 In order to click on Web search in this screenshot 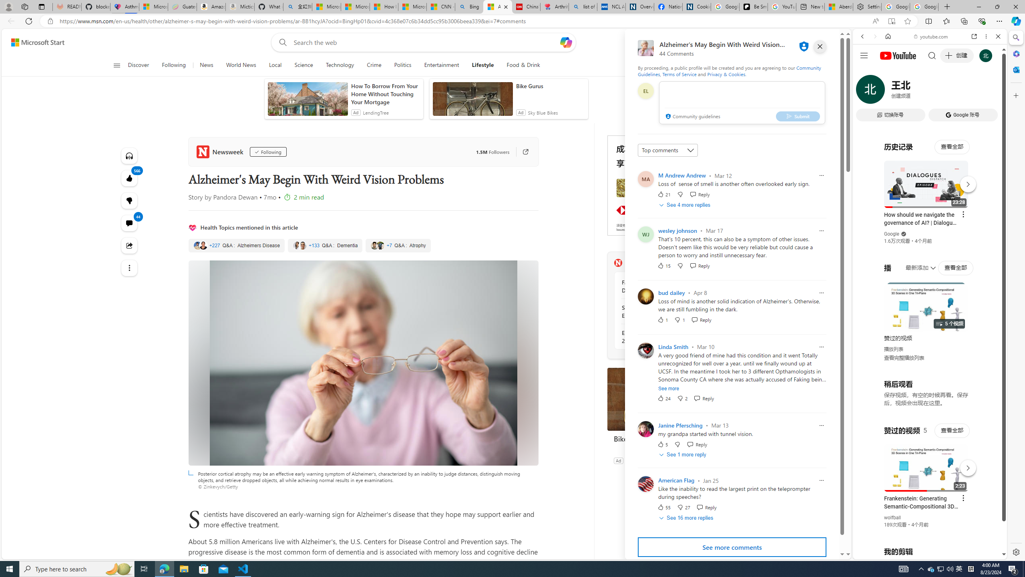, I will do `click(281, 42)`.